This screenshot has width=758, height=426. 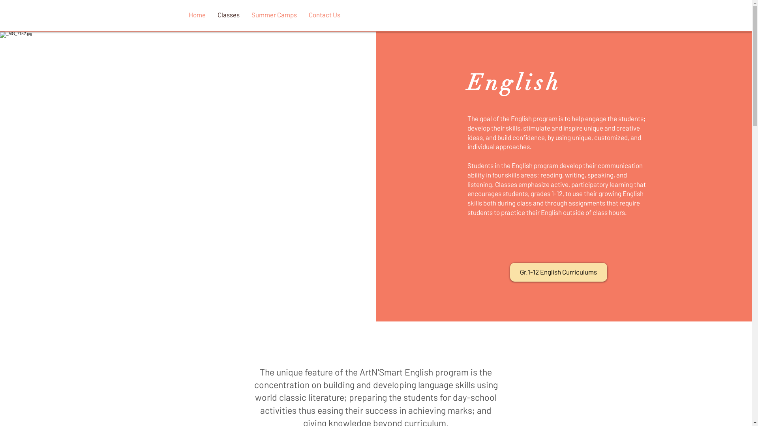 What do you see at coordinates (559, 272) in the screenshot?
I see `Gr.1-12 English Curriculums` at bounding box center [559, 272].